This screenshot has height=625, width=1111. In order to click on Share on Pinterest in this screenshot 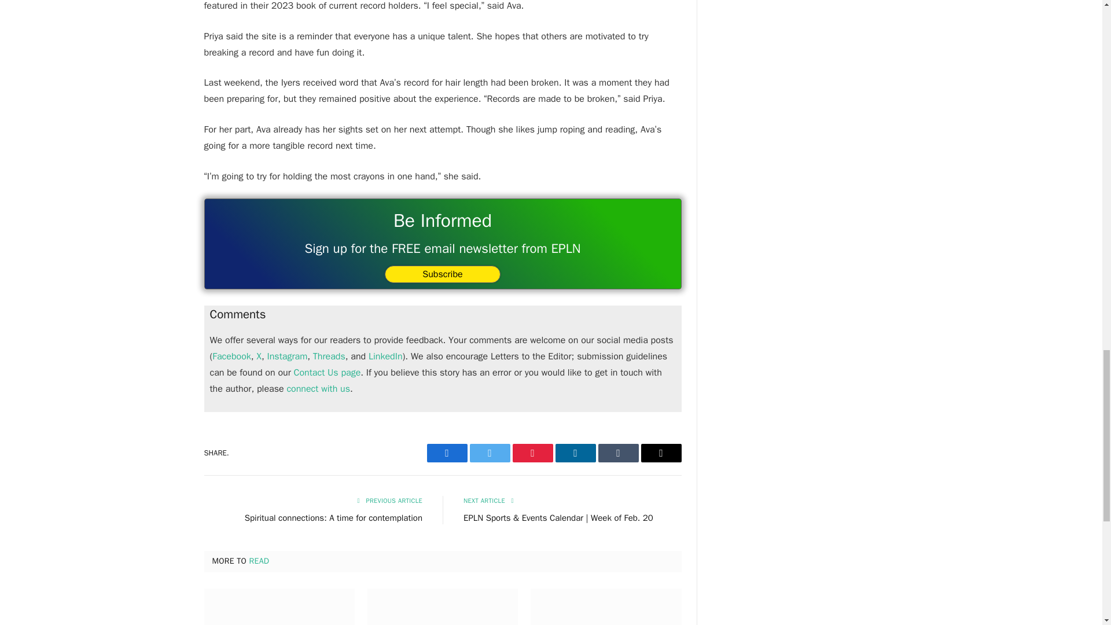, I will do `click(532, 453)`.